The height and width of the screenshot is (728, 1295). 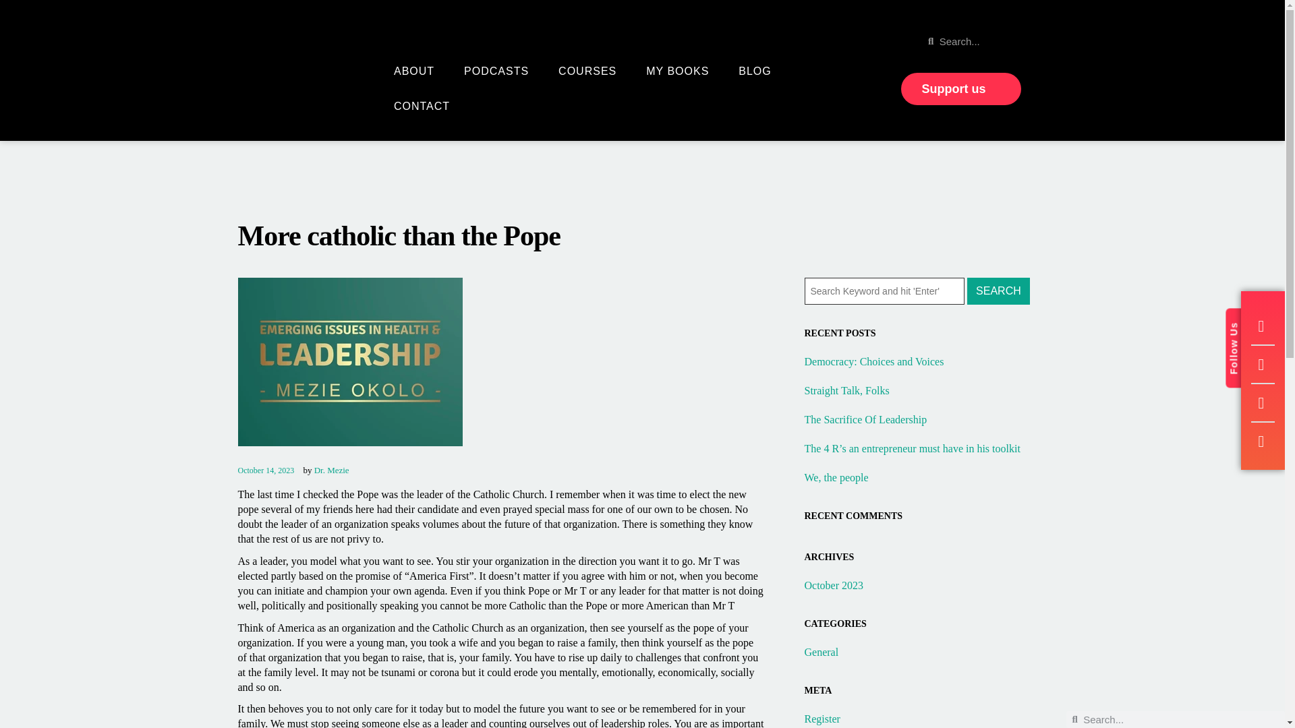 I want to click on MY BOOKS, so click(x=677, y=71).